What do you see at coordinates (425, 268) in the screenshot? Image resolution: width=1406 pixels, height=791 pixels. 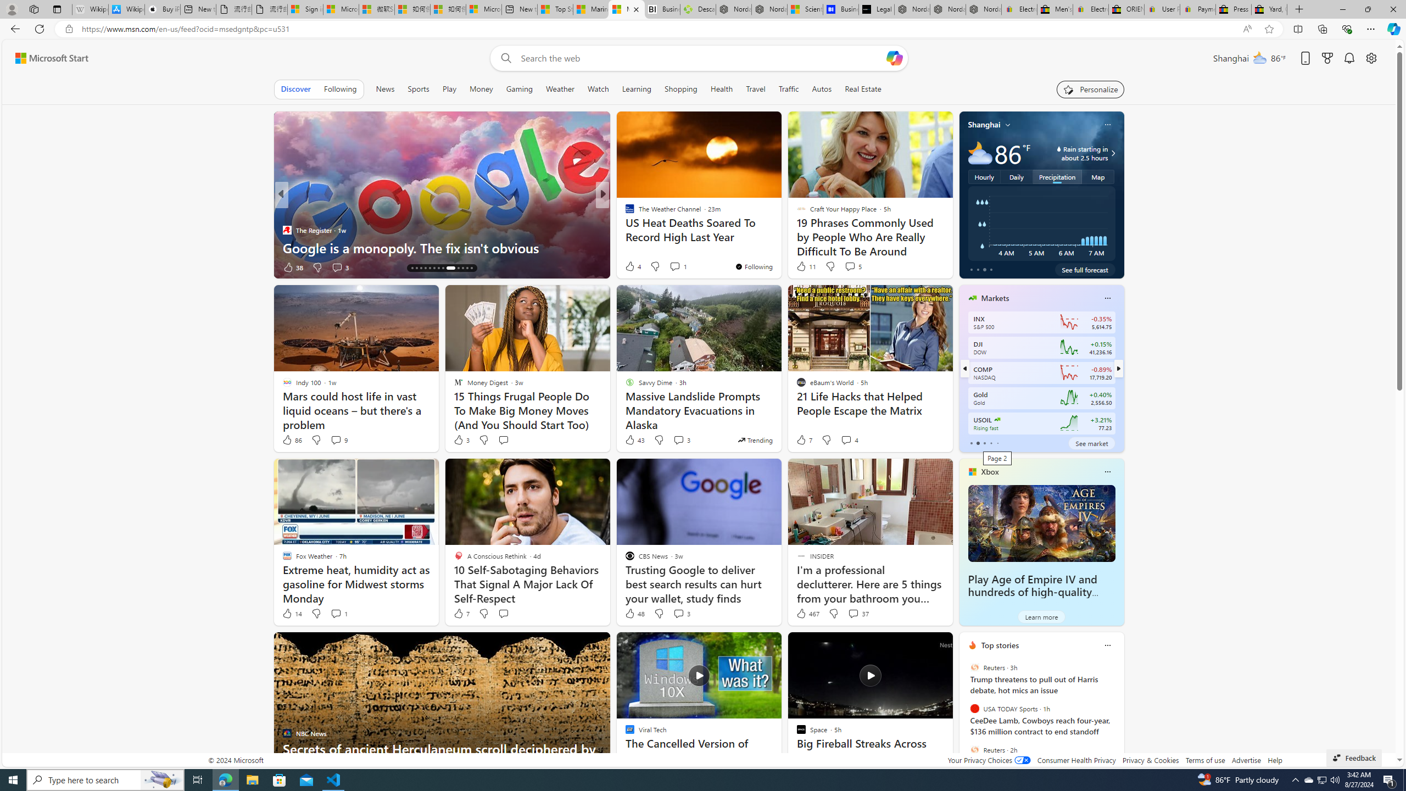 I see `AutomationID: tab-17` at bounding box center [425, 268].